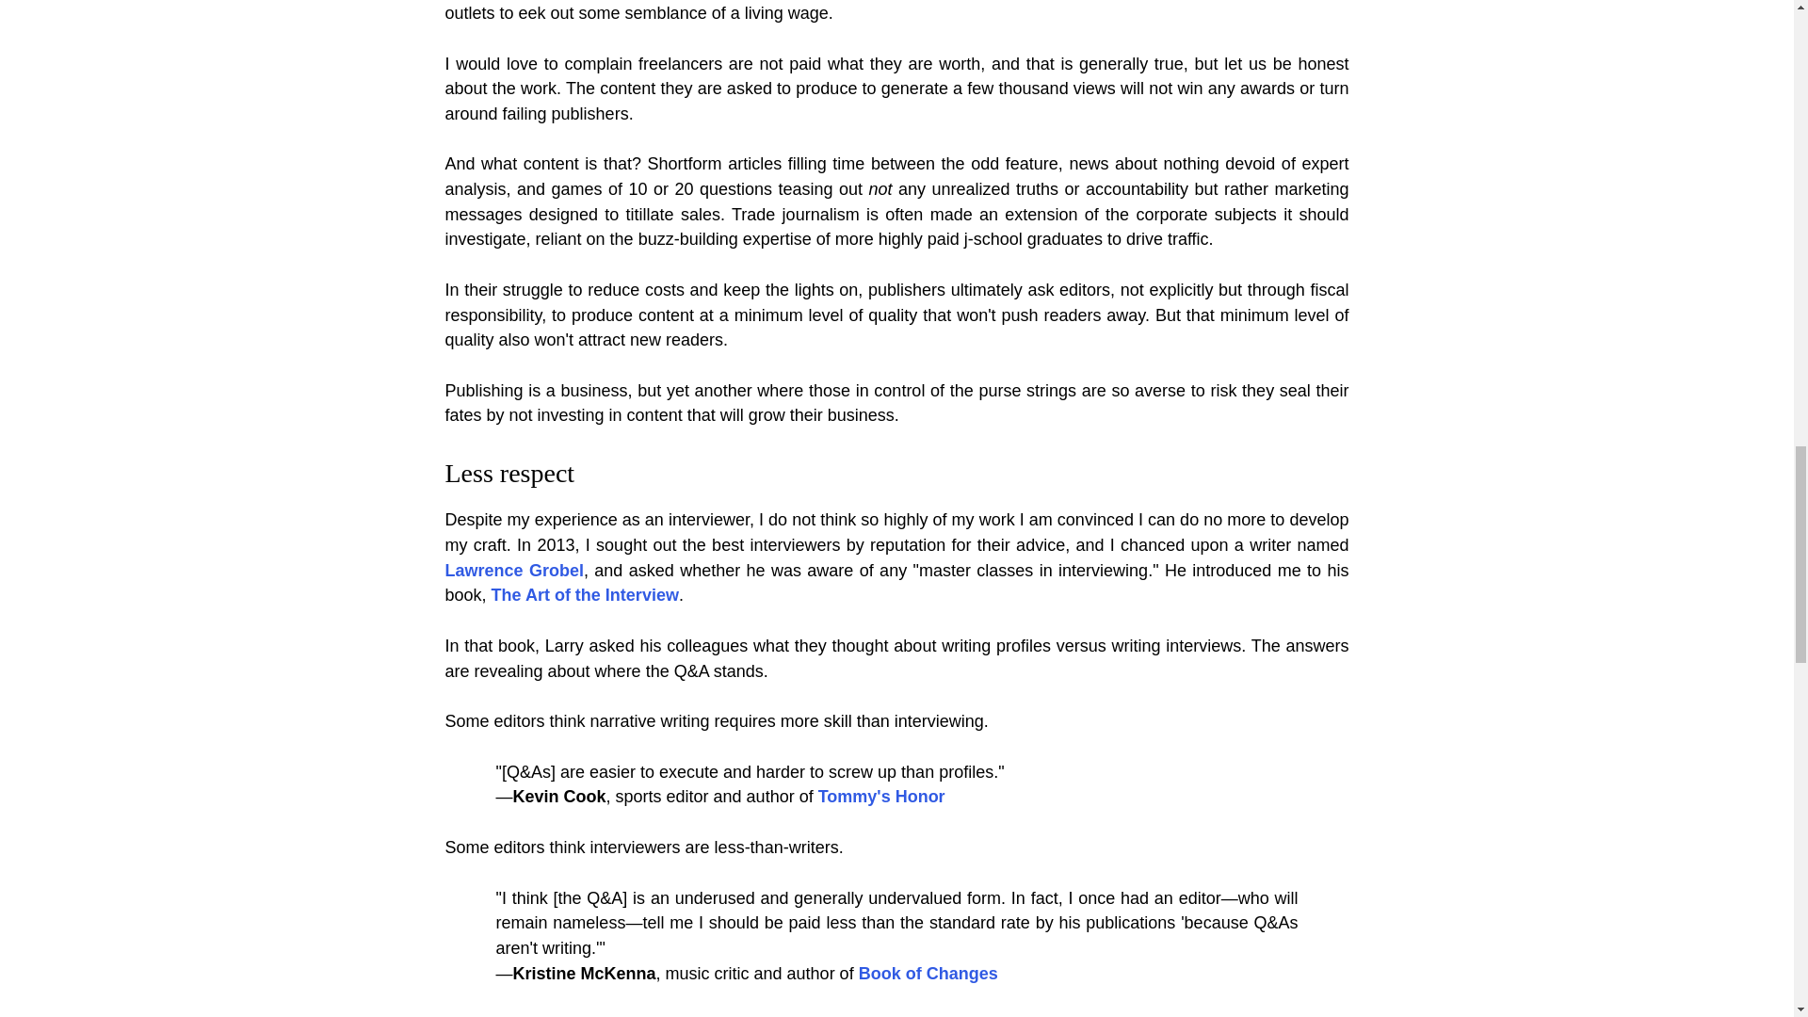  I want to click on The Art of the Interview, so click(586, 595).